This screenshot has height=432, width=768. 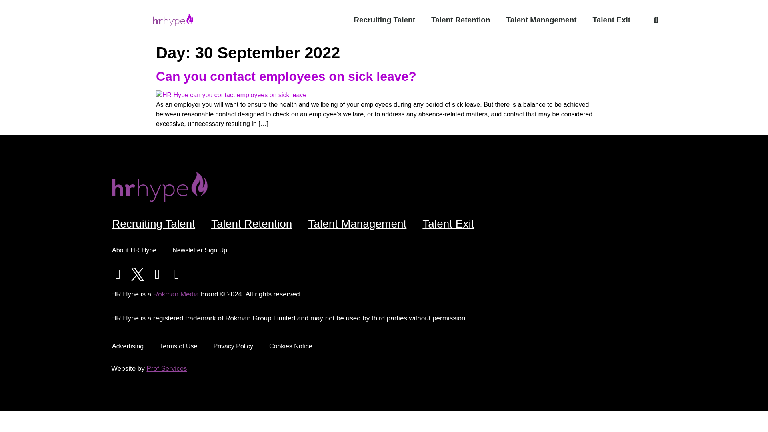 What do you see at coordinates (127, 346) in the screenshot?
I see `Advertising` at bounding box center [127, 346].